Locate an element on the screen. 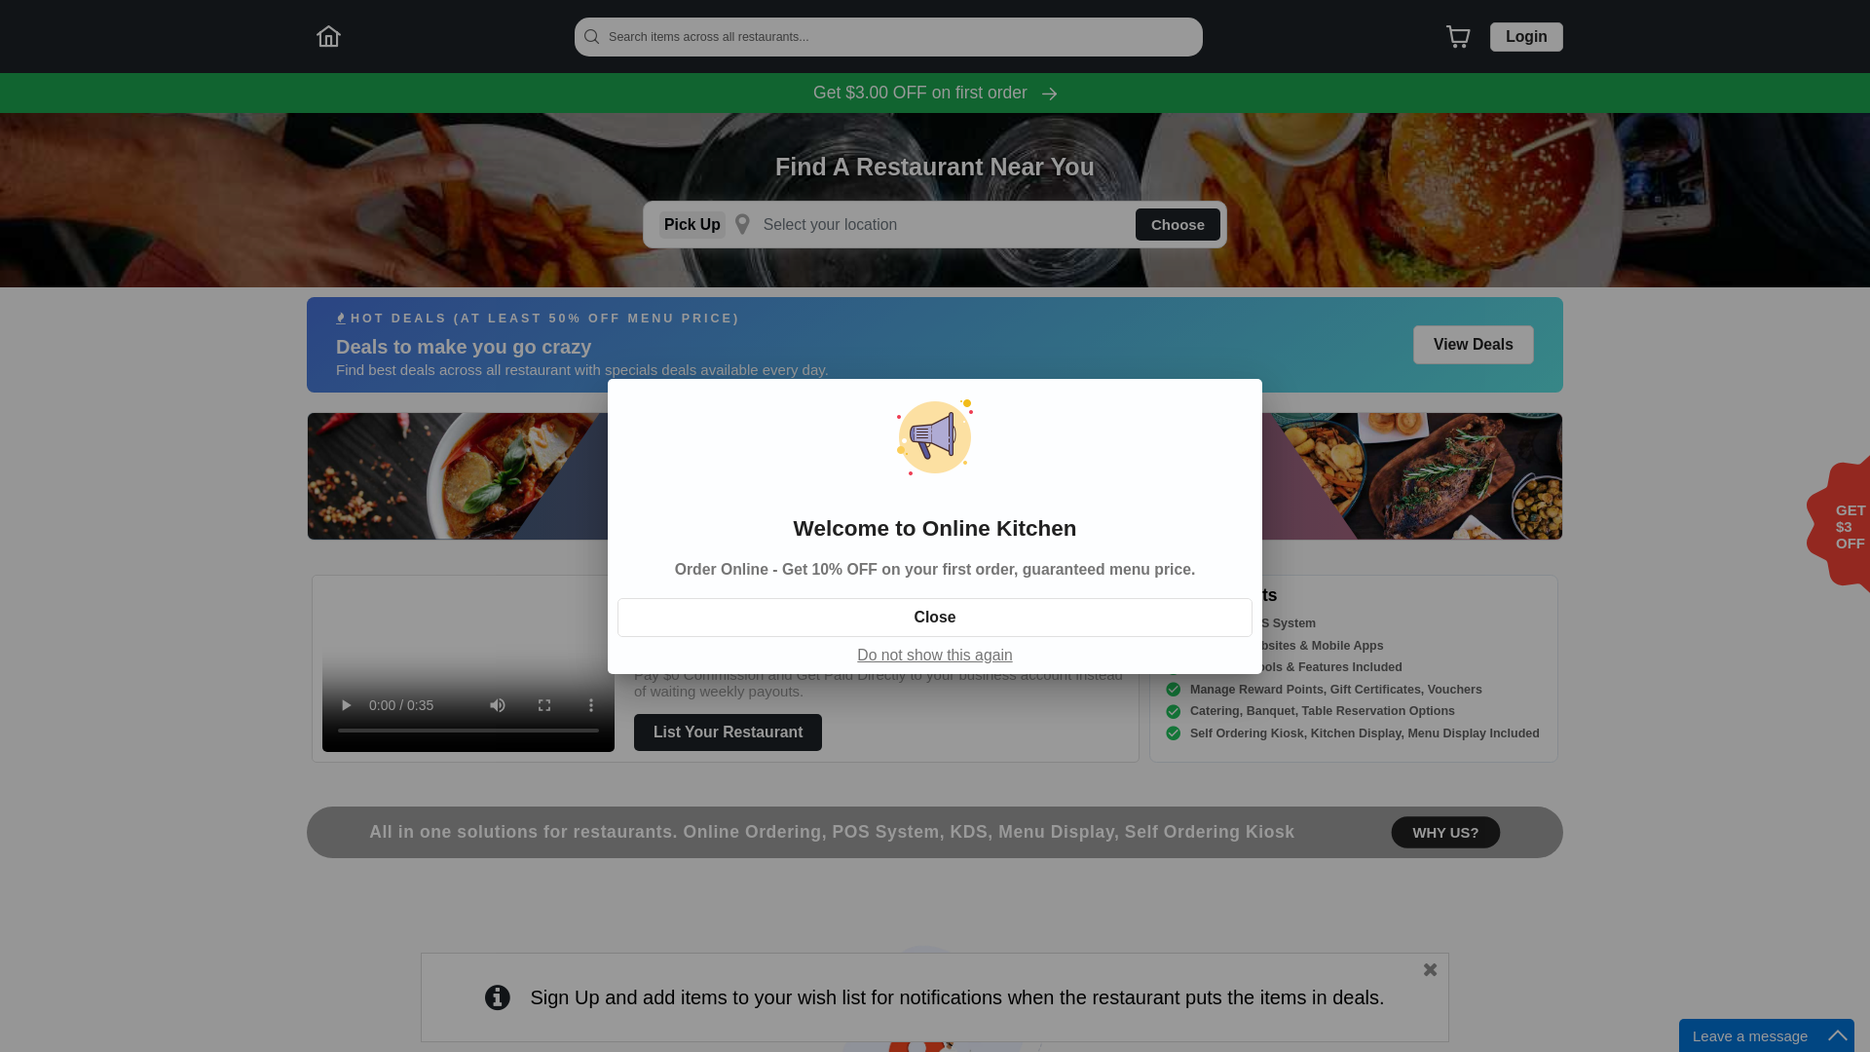  Close is located at coordinates (935, 618).